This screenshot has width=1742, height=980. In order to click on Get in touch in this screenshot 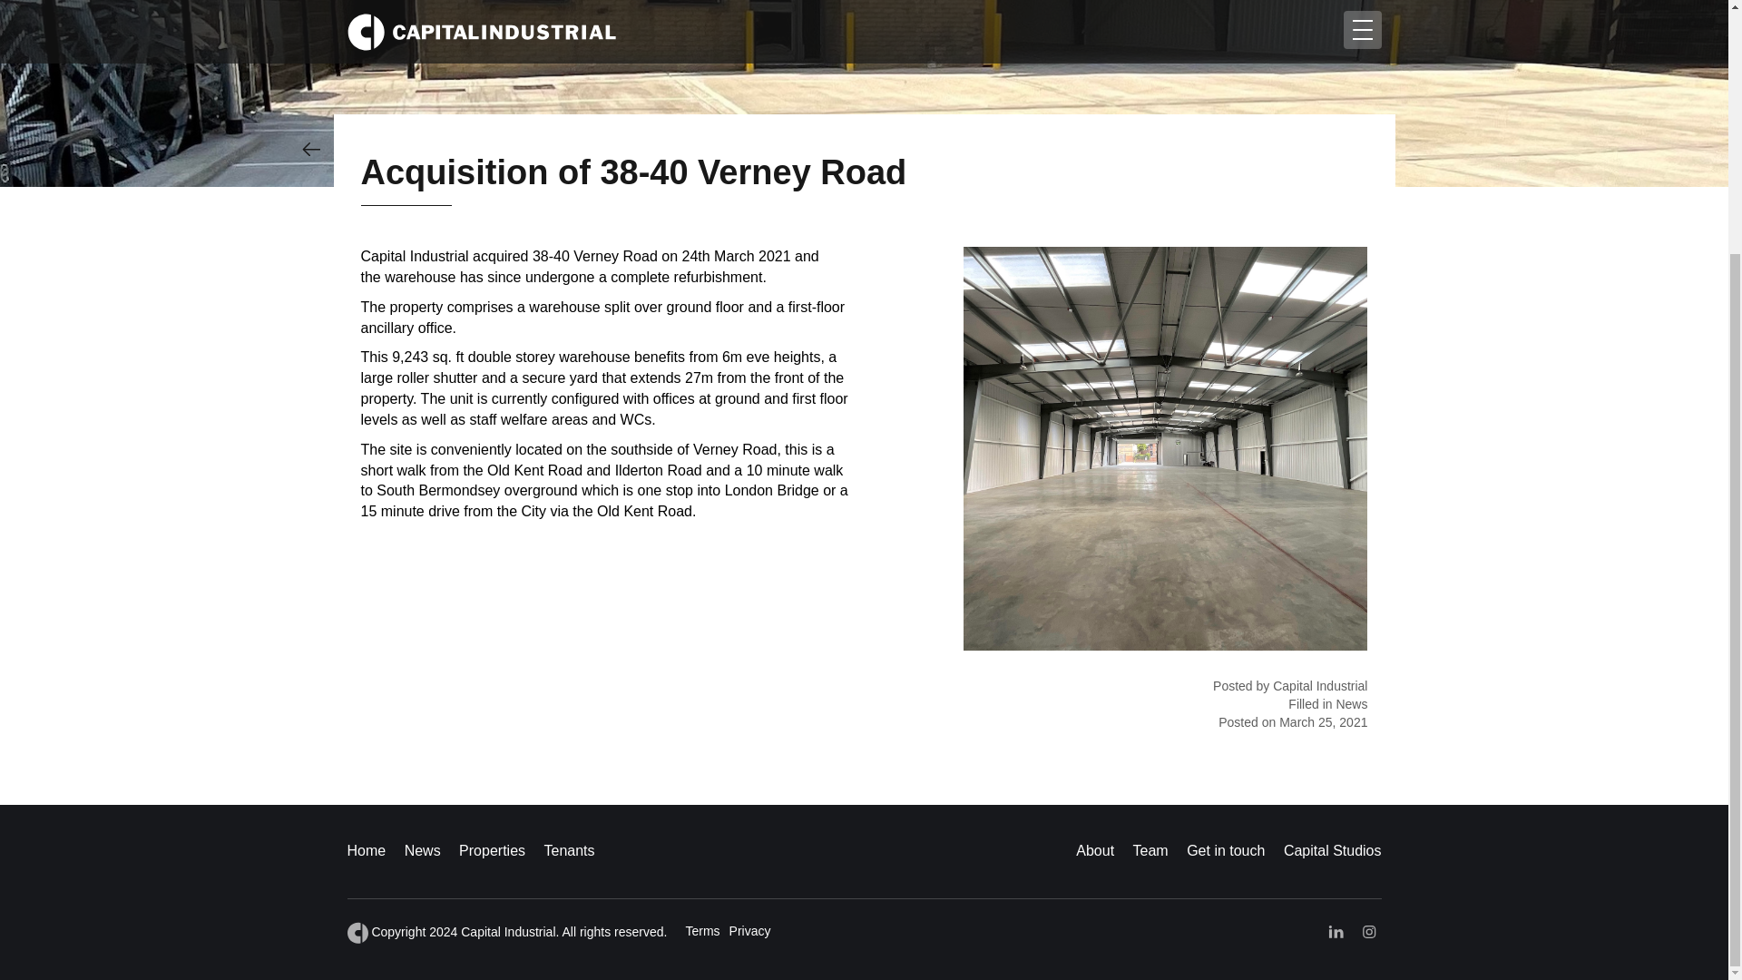, I will do `click(1225, 850)`.